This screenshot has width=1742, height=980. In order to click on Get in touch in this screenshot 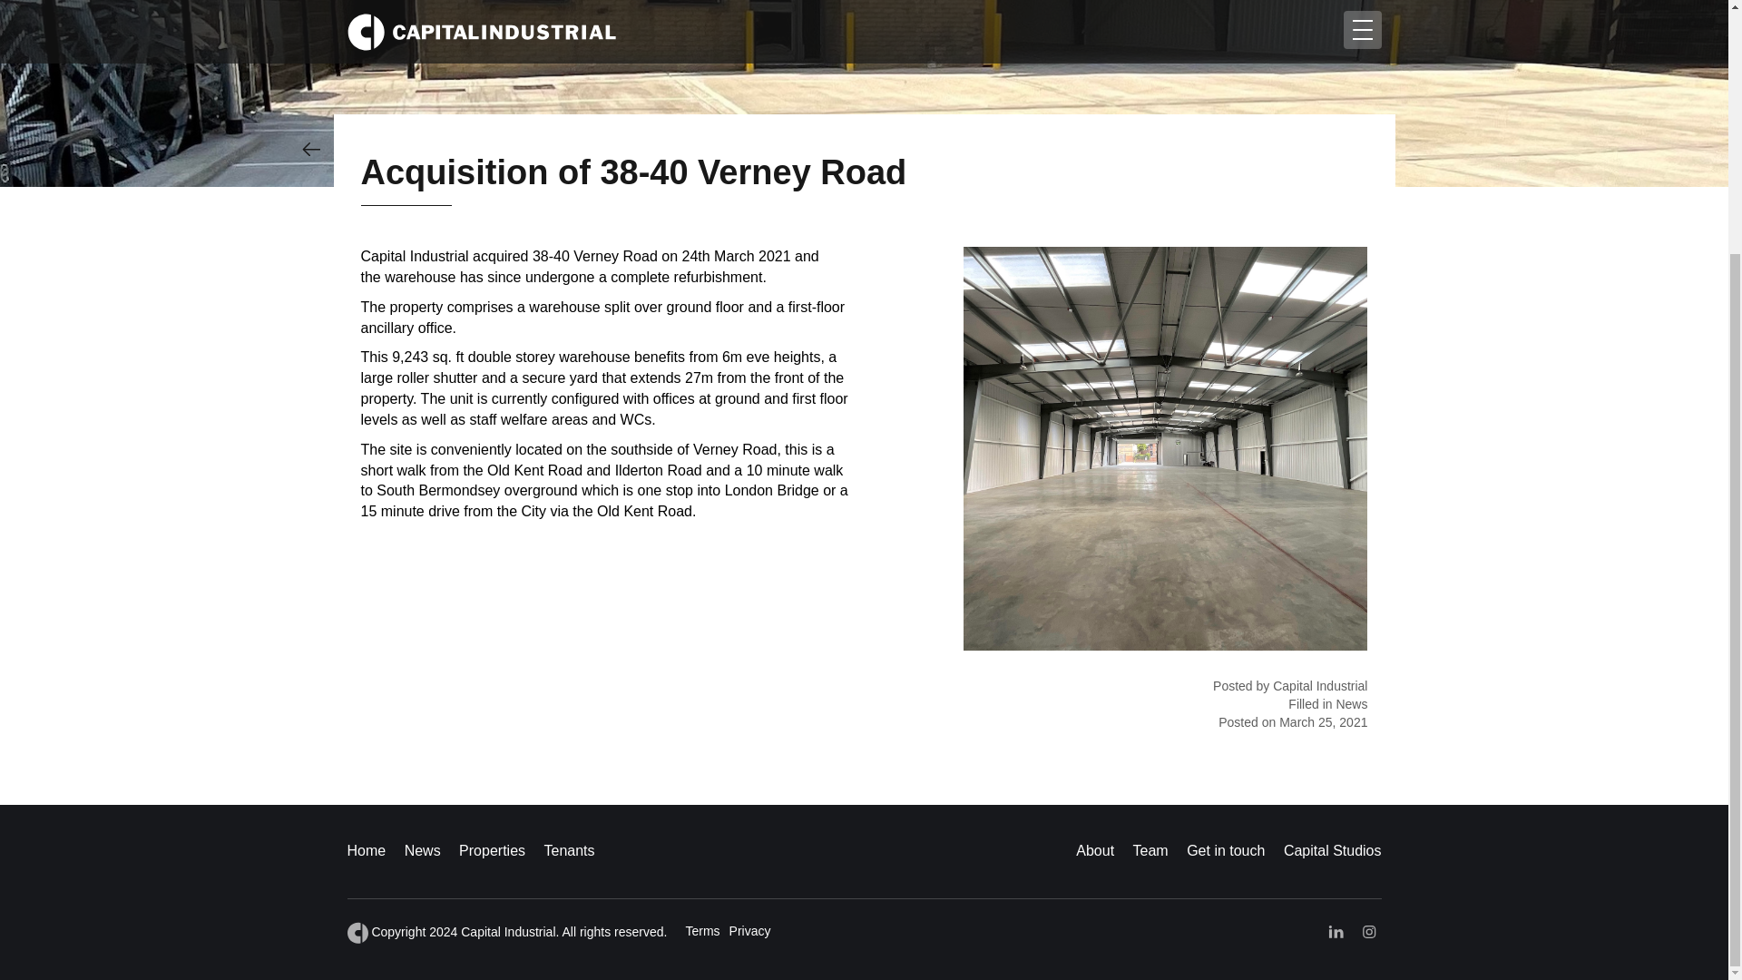, I will do `click(1225, 850)`.